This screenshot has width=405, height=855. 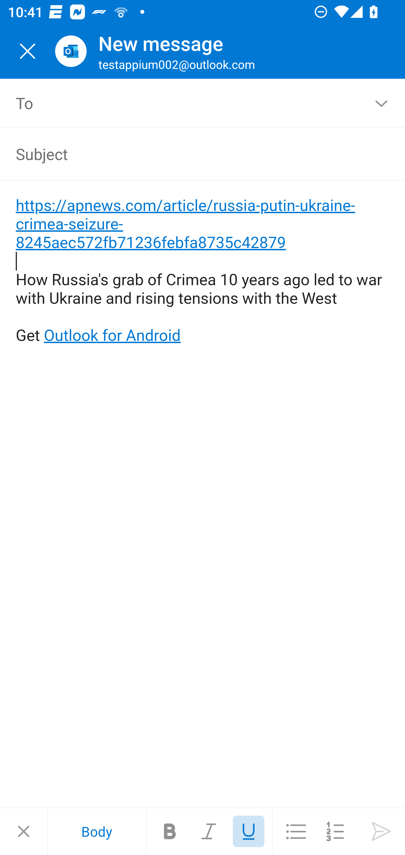 I want to click on Numbered list, so click(x=335, y=831).